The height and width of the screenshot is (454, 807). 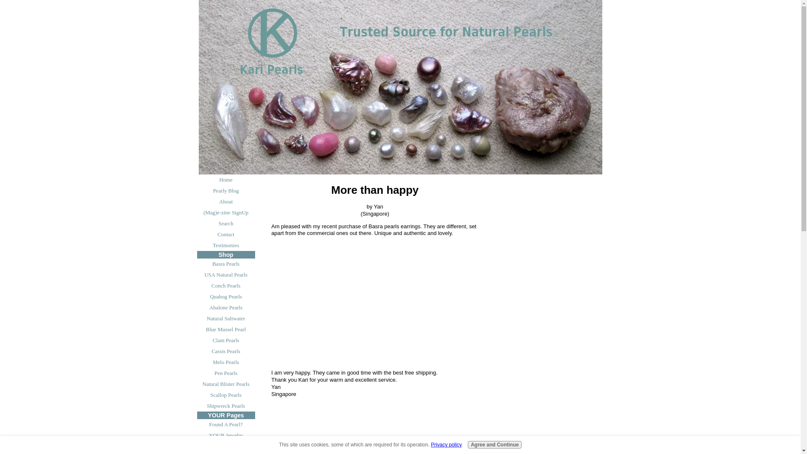 What do you see at coordinates (226, 424) in the screenshot?
I see `Found A Pearl?` at bounding box center [226, 424].